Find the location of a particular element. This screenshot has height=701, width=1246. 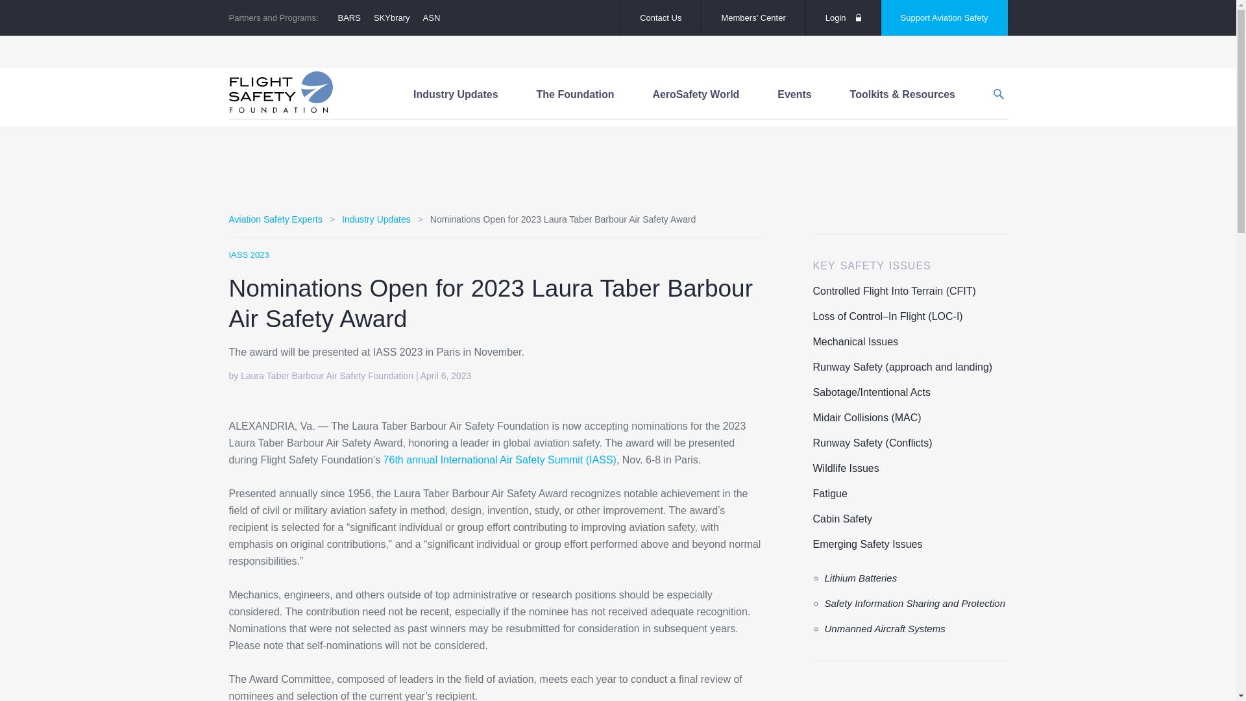

BARS is located at coordinates (349, 18).